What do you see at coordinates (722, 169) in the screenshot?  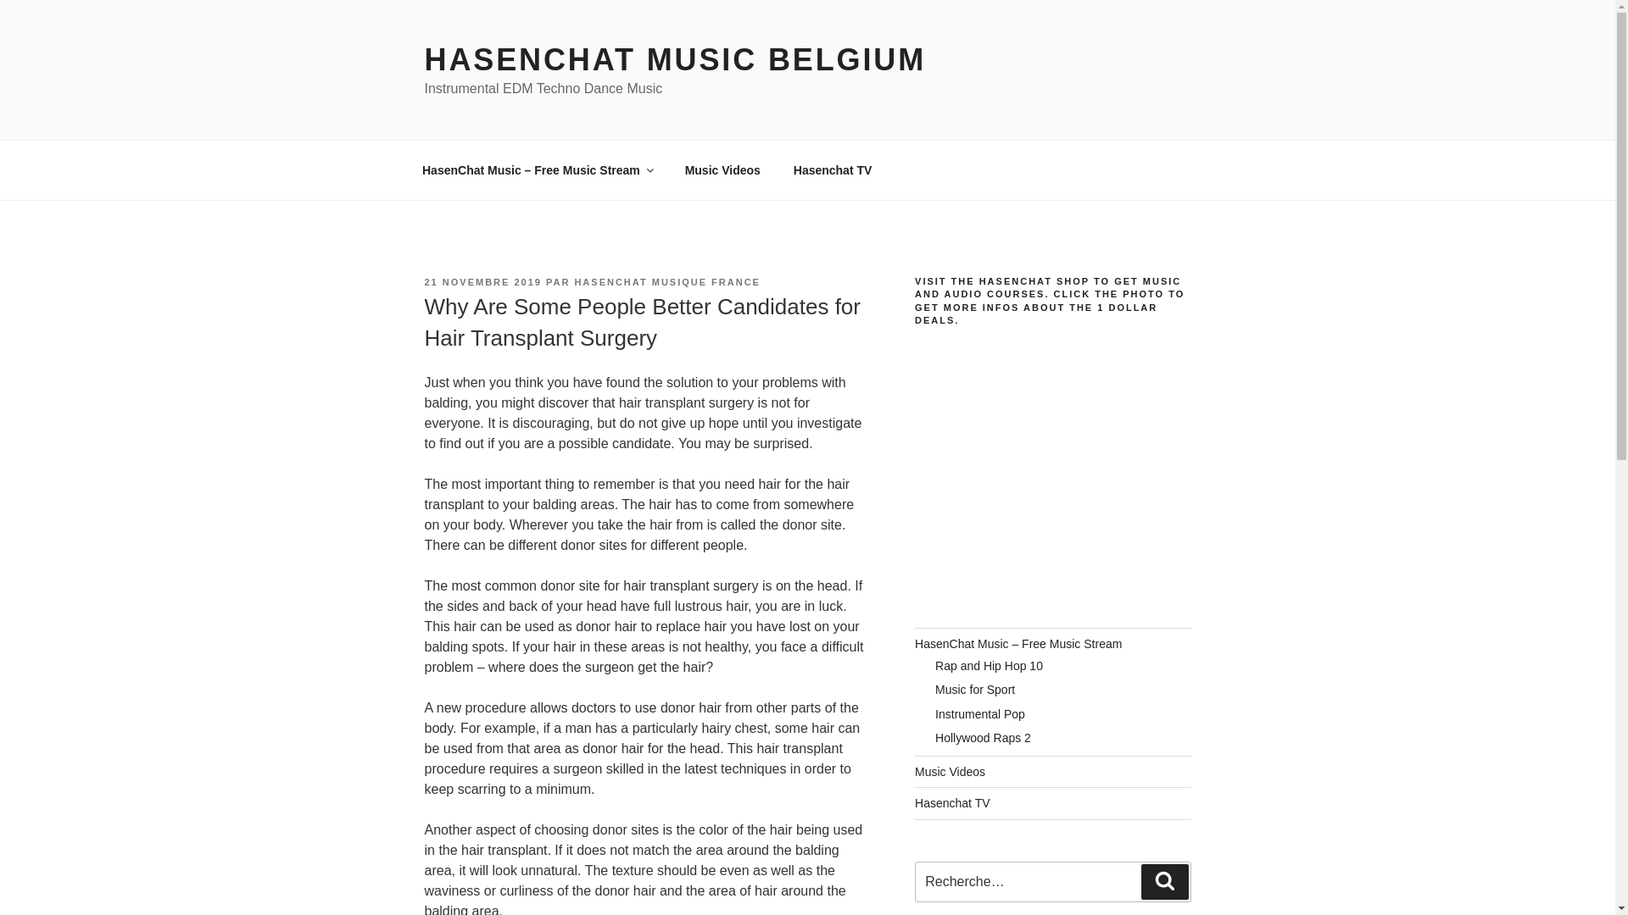 I see `Music Videos` at bounding box center [722, 169].